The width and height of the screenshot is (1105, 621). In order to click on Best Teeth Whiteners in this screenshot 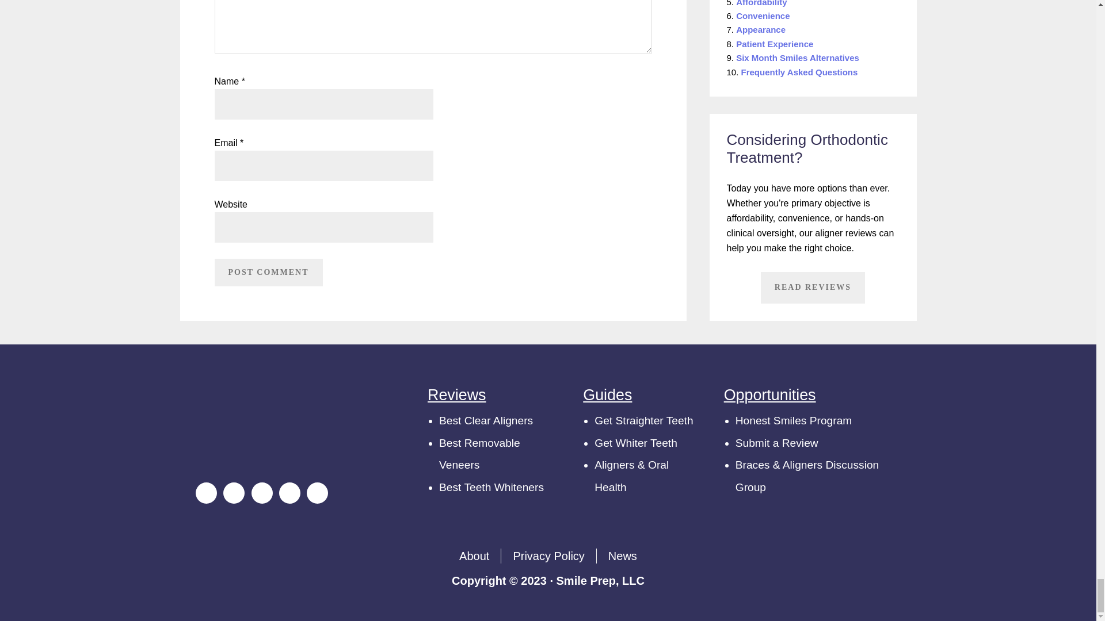, I will do `click(491, 486)`.